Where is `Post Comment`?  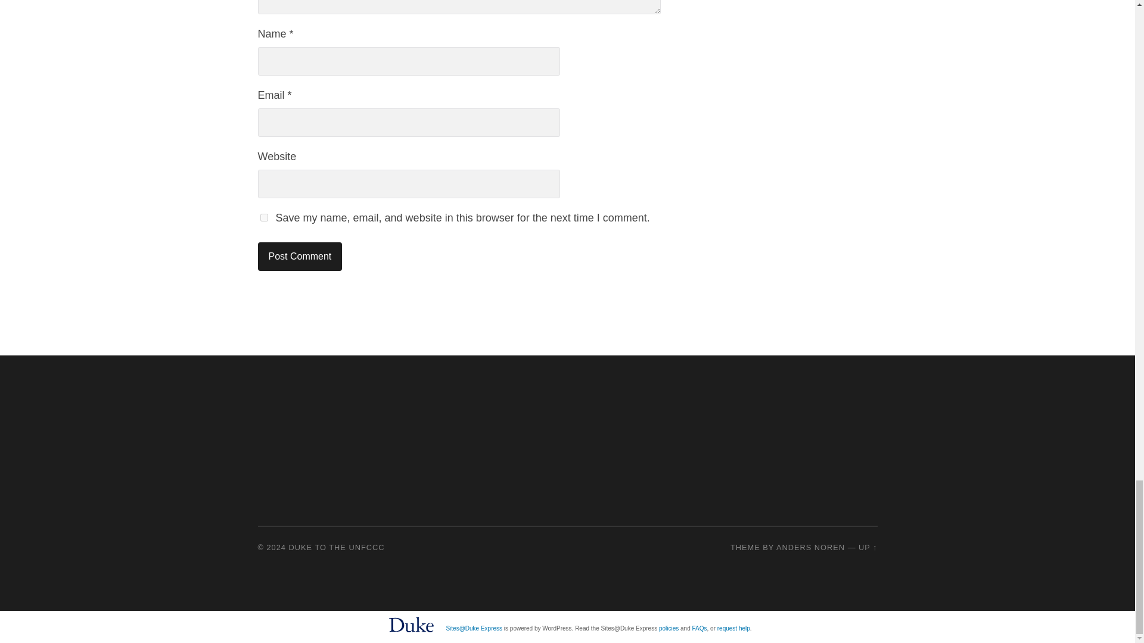
Post Comment is located at coordinates (300, 256).